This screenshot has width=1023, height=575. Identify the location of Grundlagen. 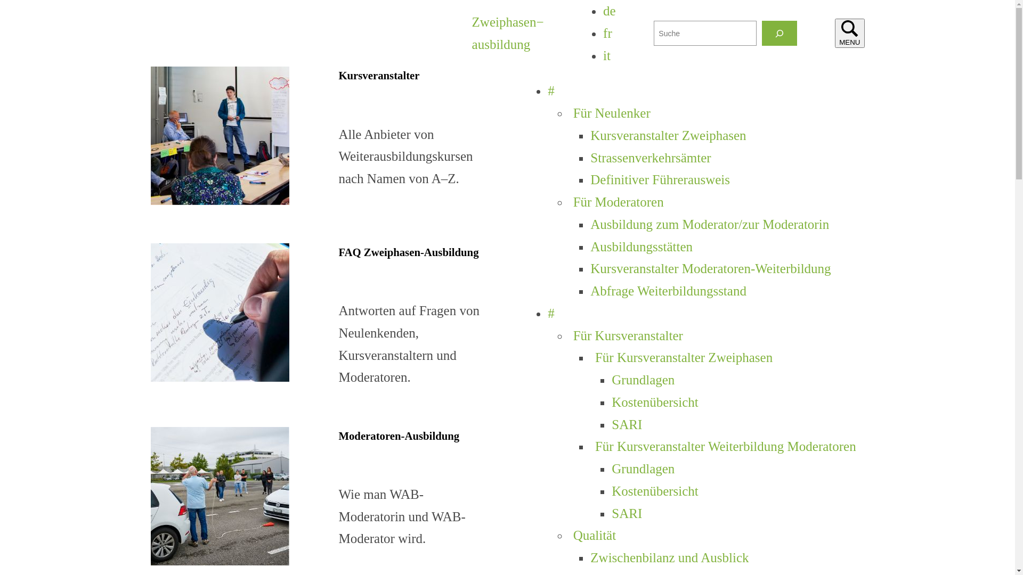
(643, 469).